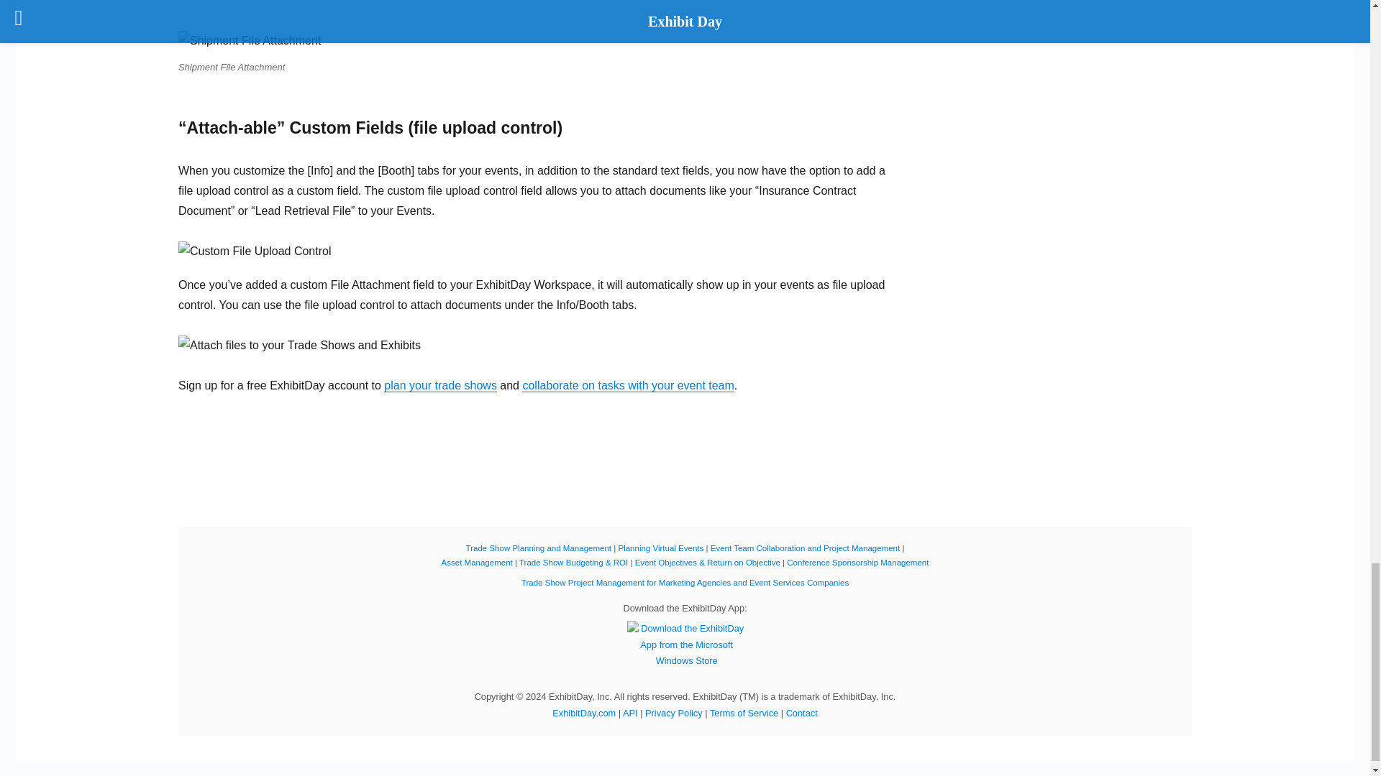 The image size is (1381, 776). What do you see at coordinates (539, 548) in the screenshot?
I see `Trade Show Planning` at bounding box center [539, 548].